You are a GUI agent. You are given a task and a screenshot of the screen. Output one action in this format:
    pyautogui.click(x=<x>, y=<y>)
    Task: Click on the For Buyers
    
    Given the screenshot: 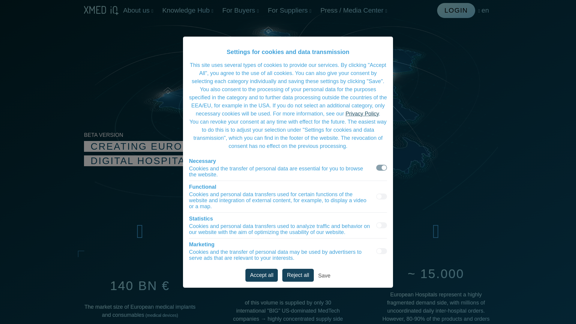 What is the action you would take?
    pyautogui.click(x=240, y=10)
    